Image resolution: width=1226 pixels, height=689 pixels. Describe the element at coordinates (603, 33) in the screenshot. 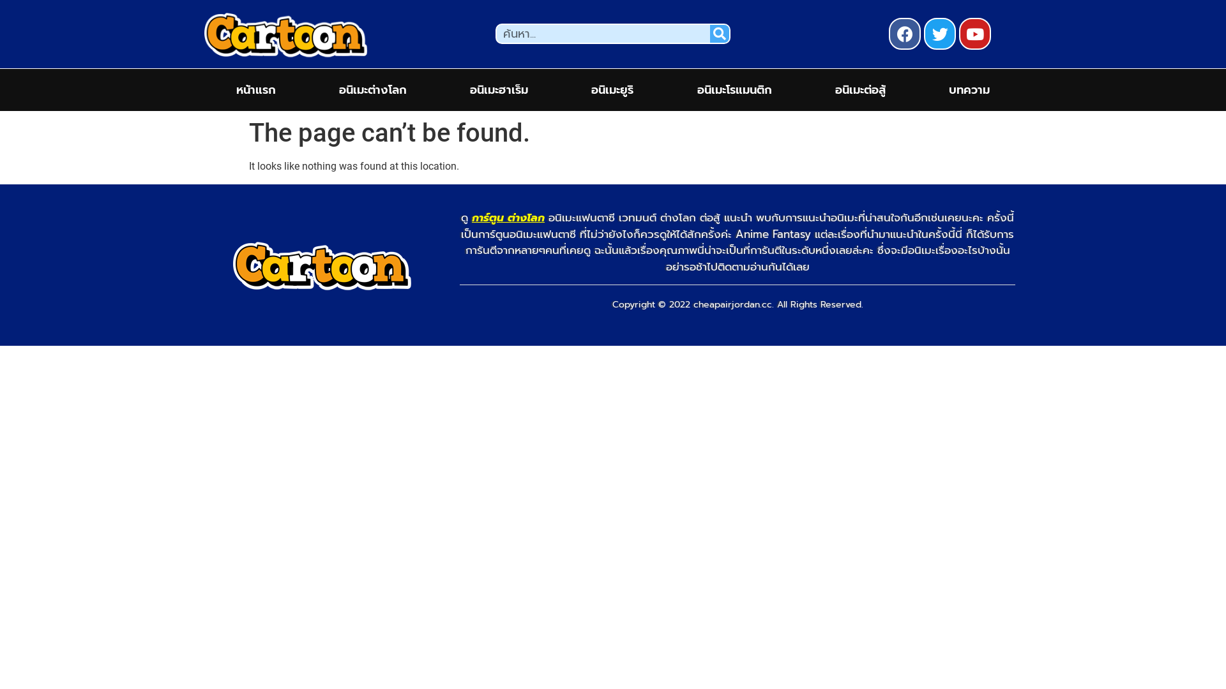

I see `Search` at that location.